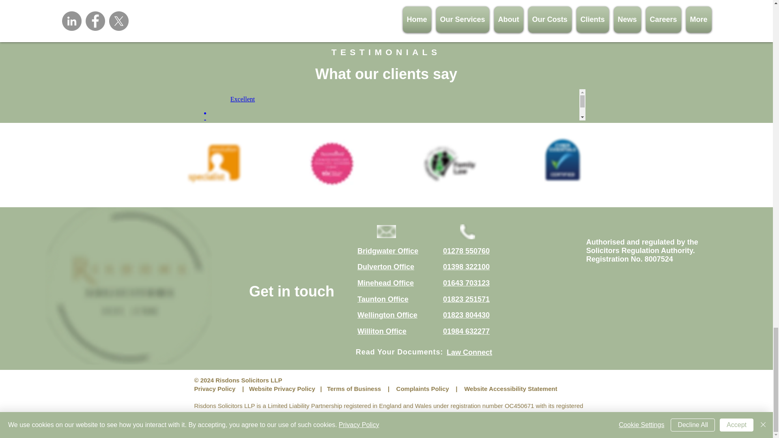 This screenshot has height=438, width=779. What do you see at coordinates (467, 283) in the screenshot?
I see `01643 703123` at bounding box center [467, 283].